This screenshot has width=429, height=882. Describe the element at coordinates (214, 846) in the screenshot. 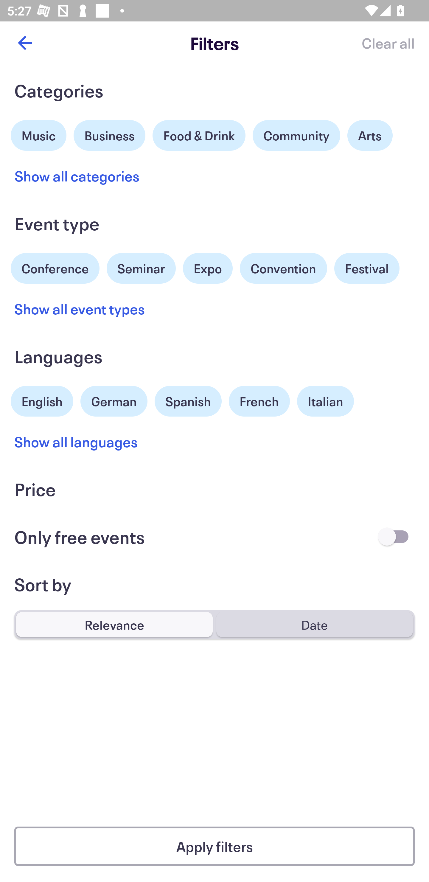

I see `Apply filters` at that location.